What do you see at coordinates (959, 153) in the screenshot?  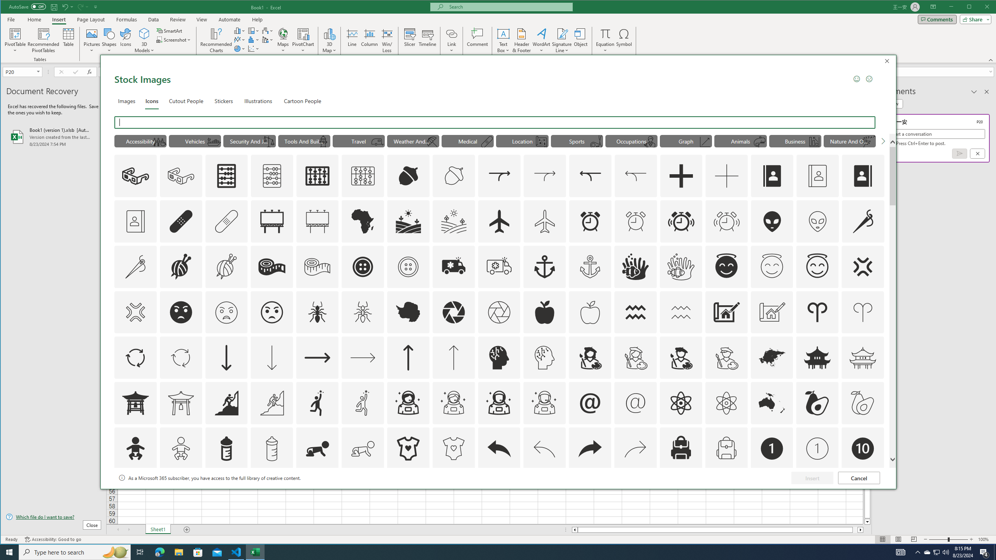 I see `Post comment (Ctrl + Enter)` at bounding box center [959, 153].